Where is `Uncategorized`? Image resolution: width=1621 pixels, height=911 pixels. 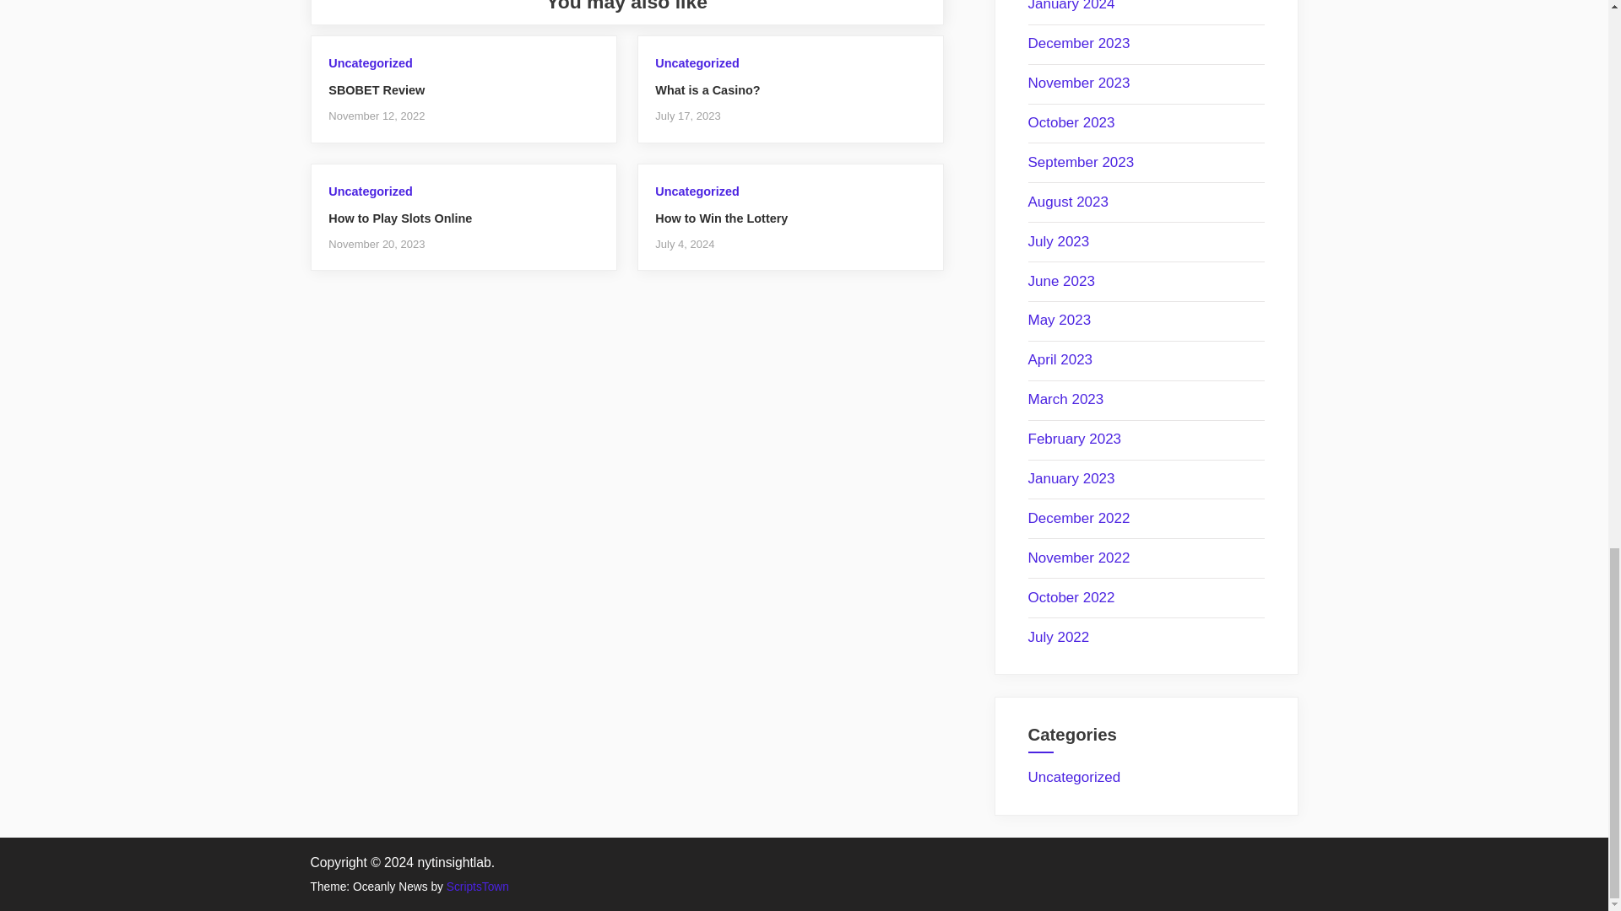 Uncategorized is located at coordinates (697, 191).